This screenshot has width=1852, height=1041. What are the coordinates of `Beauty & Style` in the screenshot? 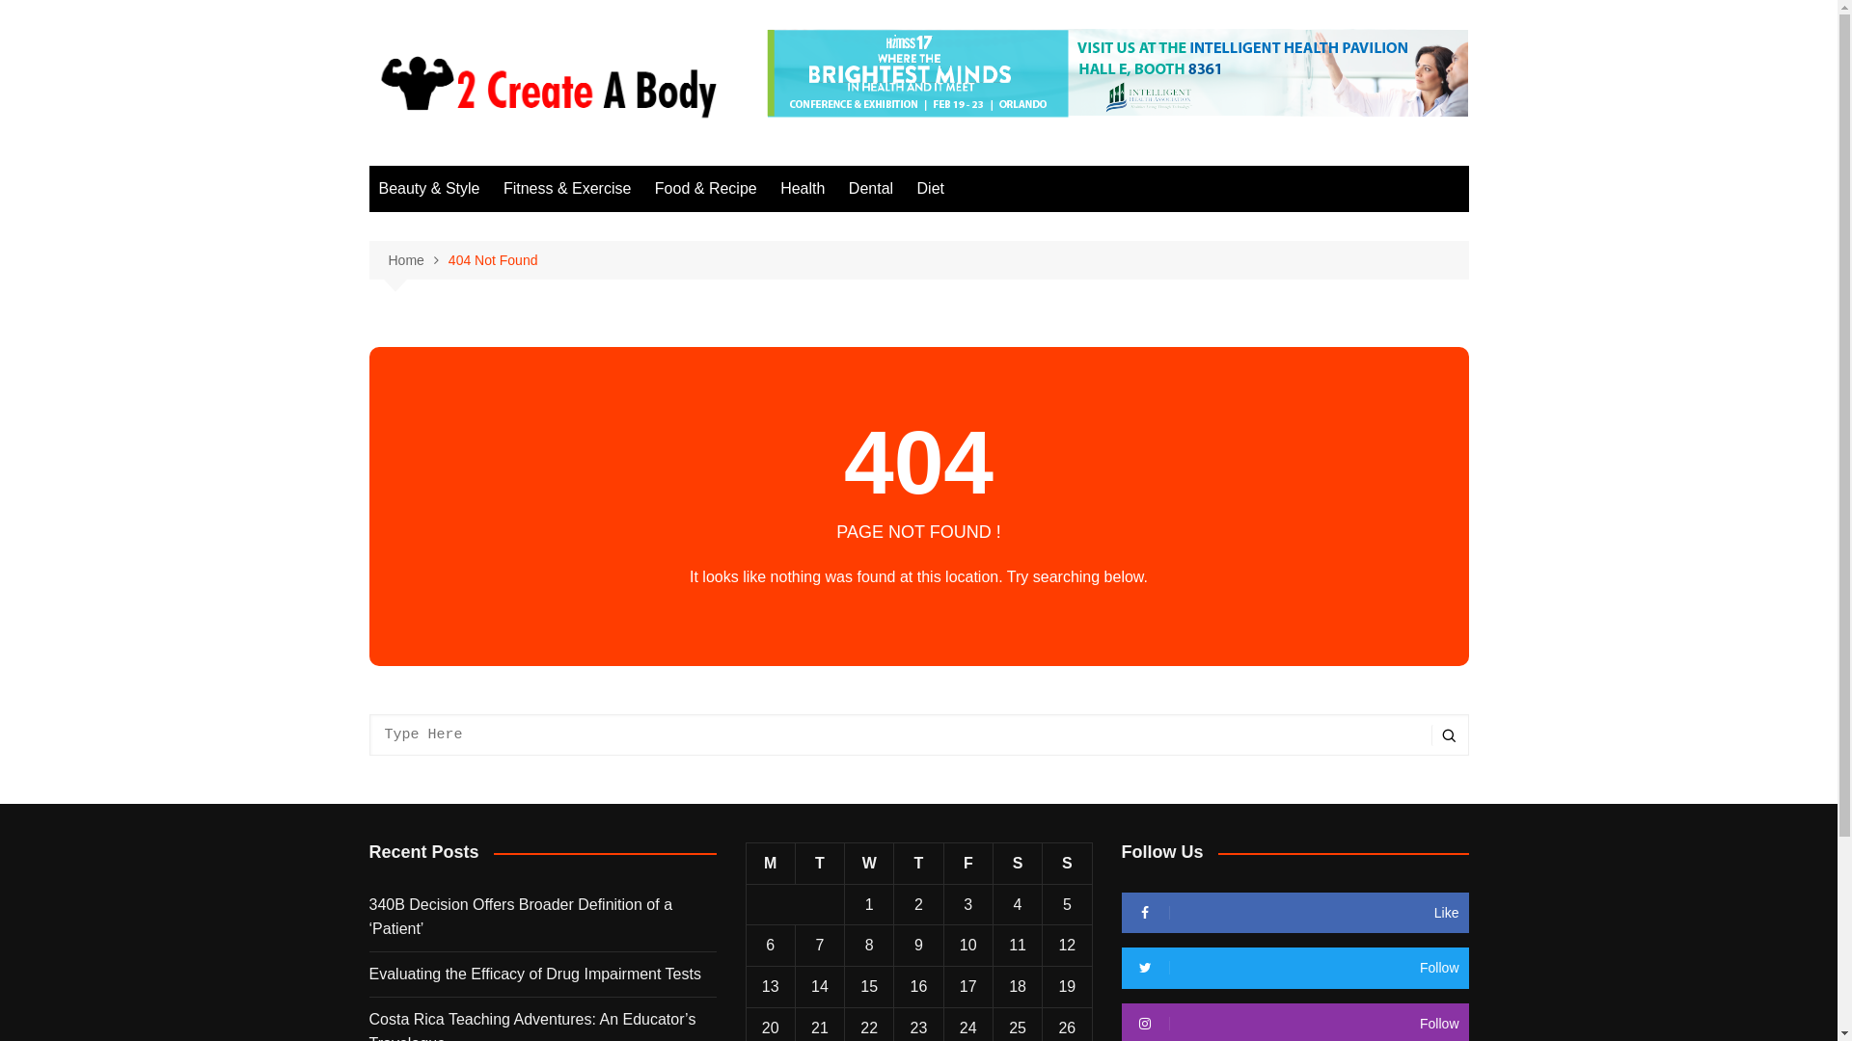 It's located at (428, 189).